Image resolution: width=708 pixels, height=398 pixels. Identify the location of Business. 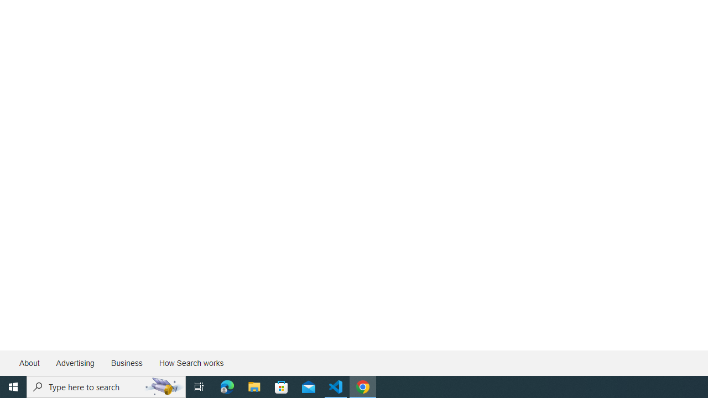
(126, 363).